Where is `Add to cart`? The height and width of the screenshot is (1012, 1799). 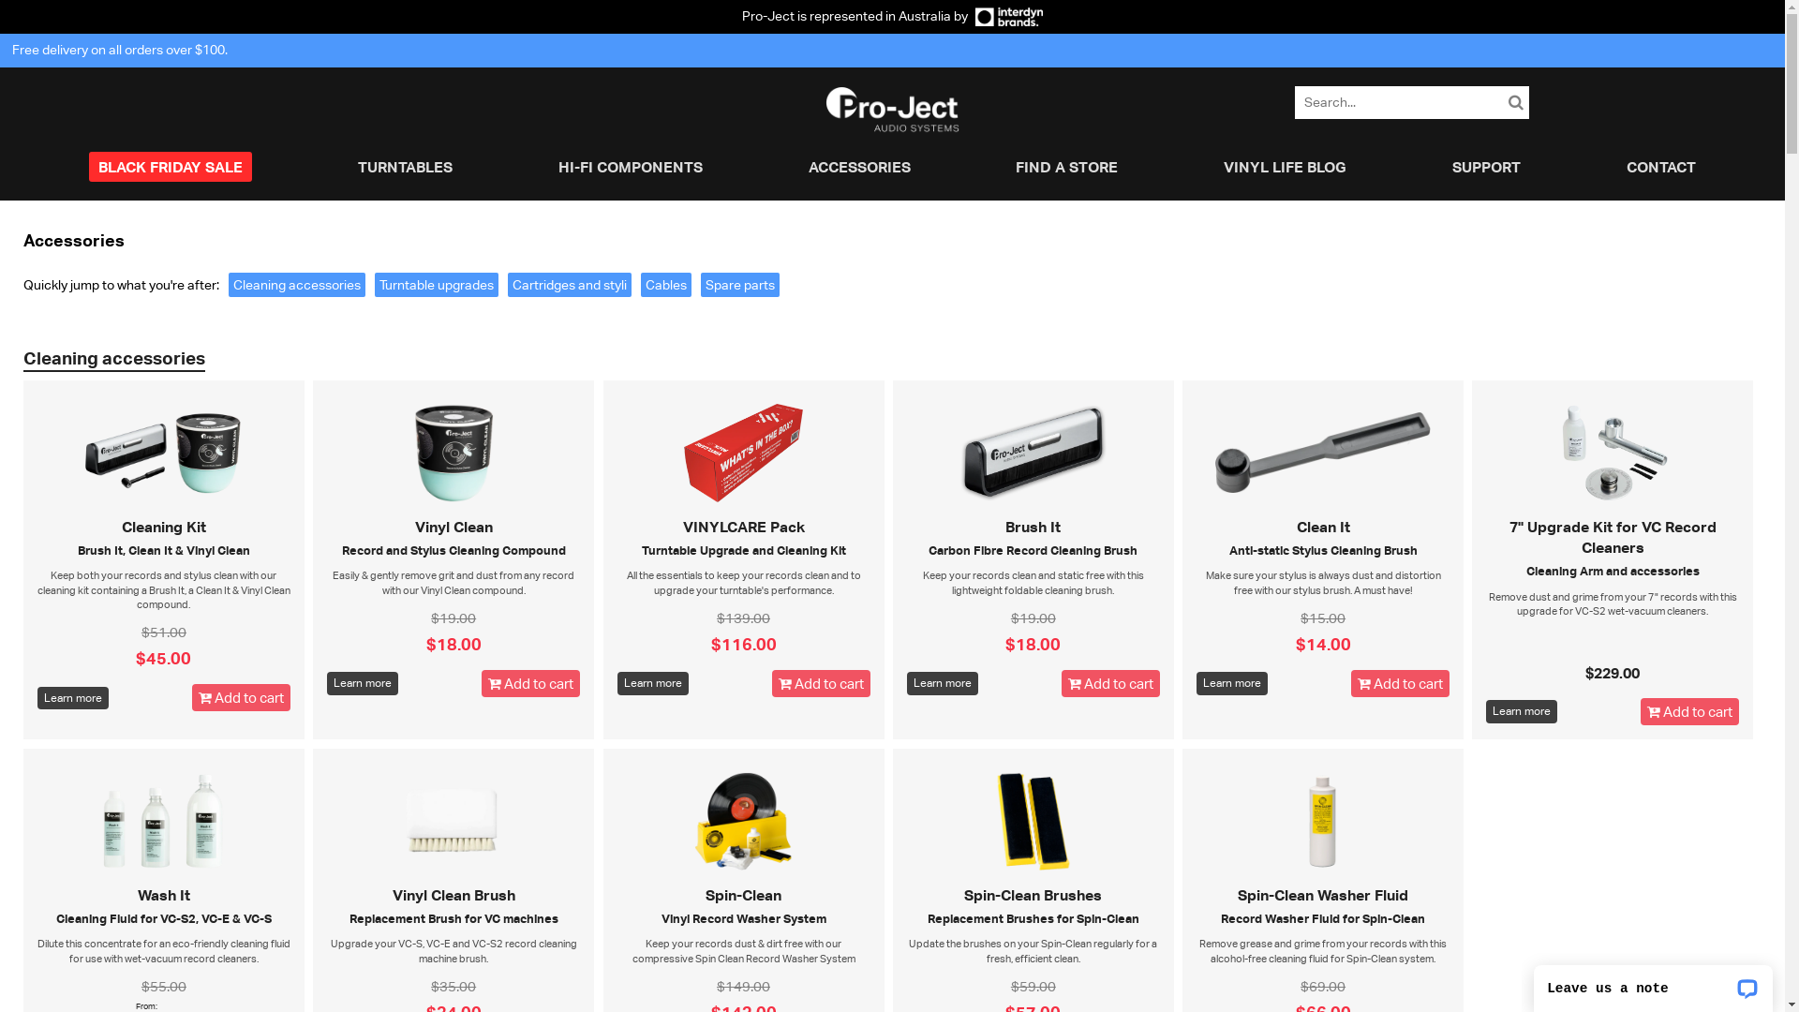
Add to cart is located at coordinates (1400, 684).